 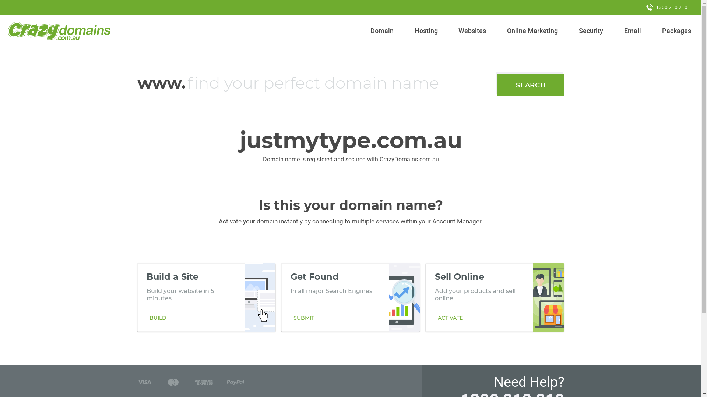 I want to click on Websites, so click(x=472, y=31).